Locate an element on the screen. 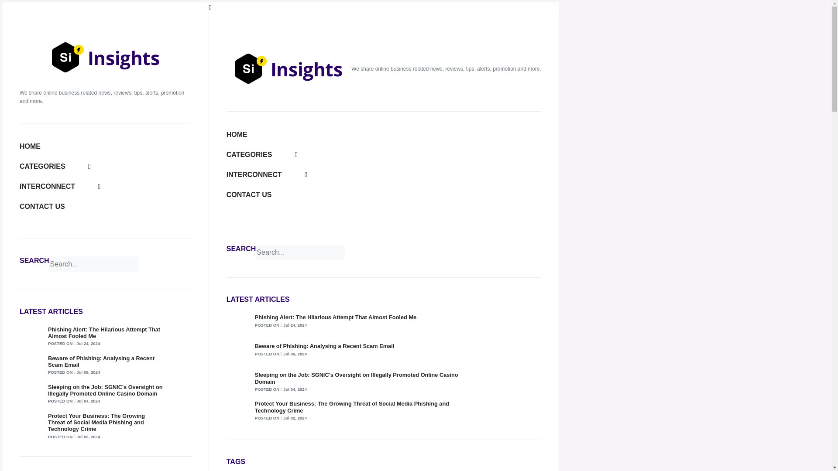 The height and width of the screenshot is (471, 838). CONTACT US is located at coordinates (42, 206).